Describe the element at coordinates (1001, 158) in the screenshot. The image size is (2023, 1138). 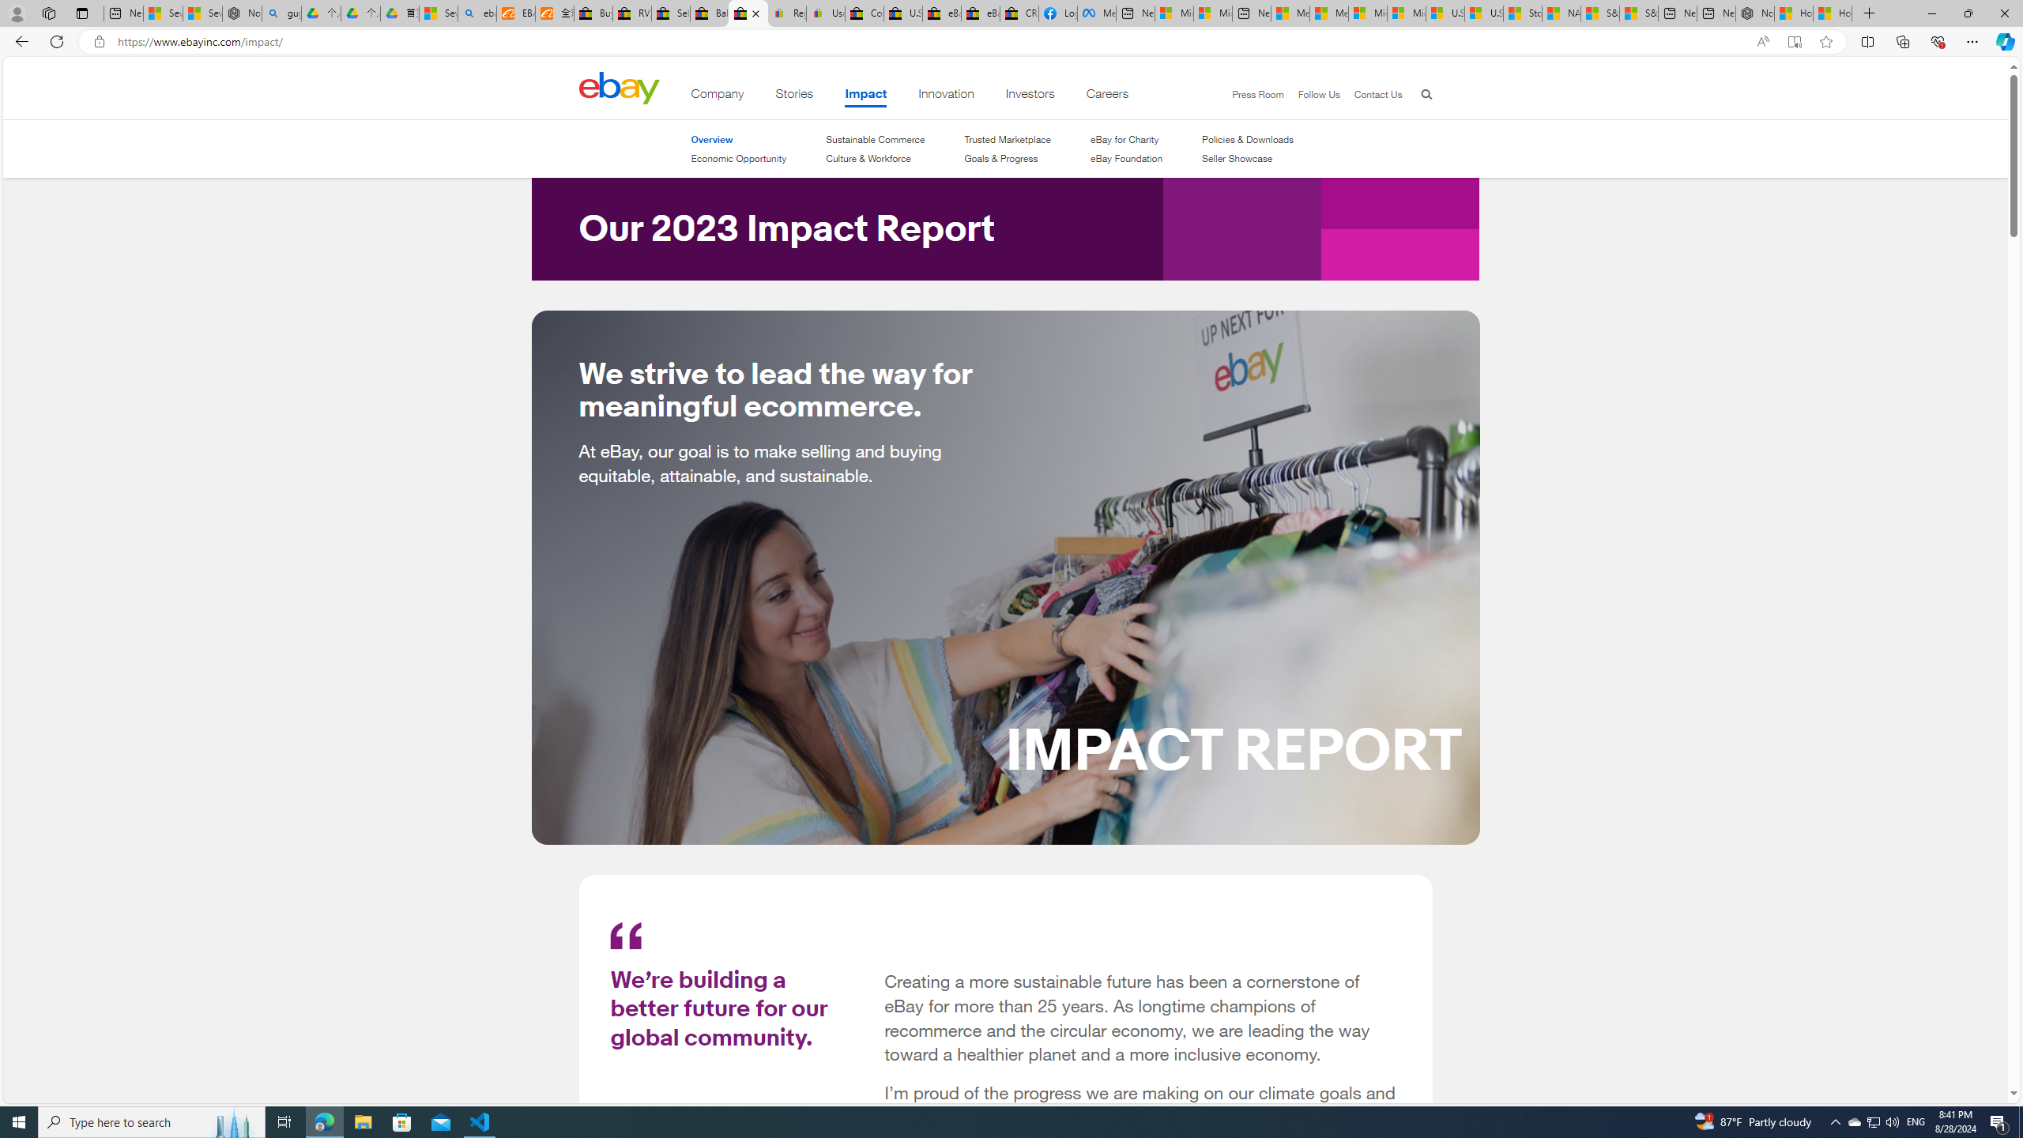
I see `Goals & Progress` at that location.